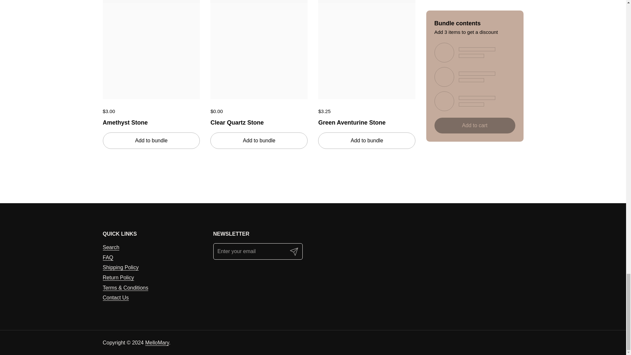 This screenshot has width=631, height=355. Describe the element at coordinates (151, 121) in the screenshot. I see `Amethyst Stone` at that location.